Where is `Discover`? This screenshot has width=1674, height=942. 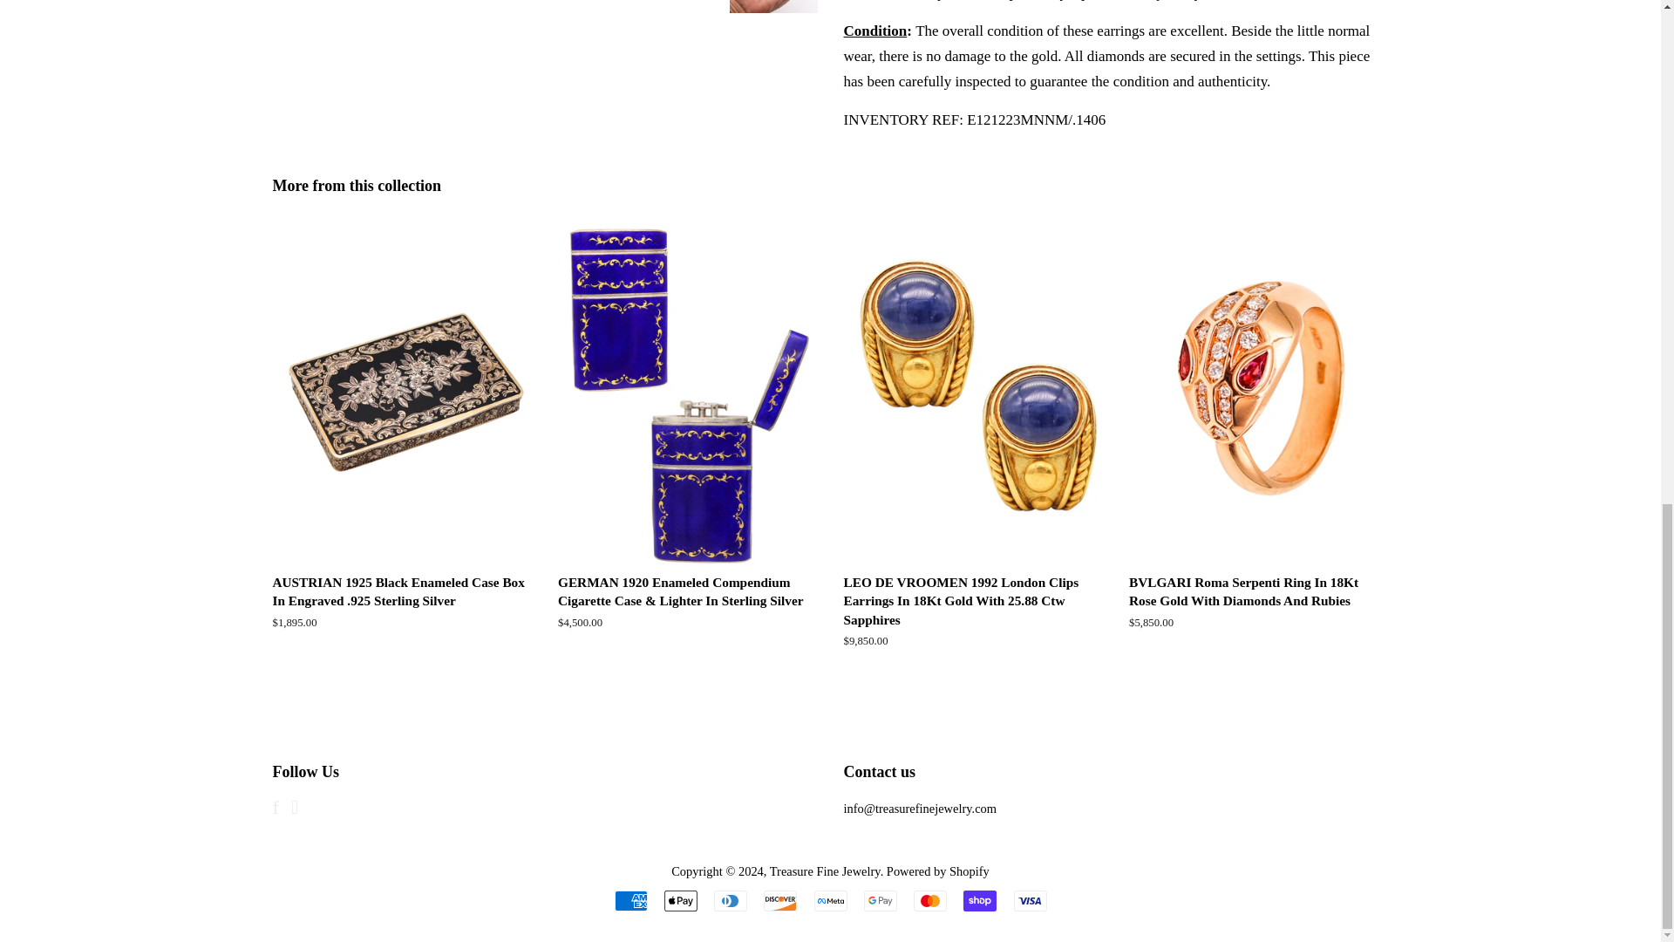 Discover is located at coordinates (779, 900).